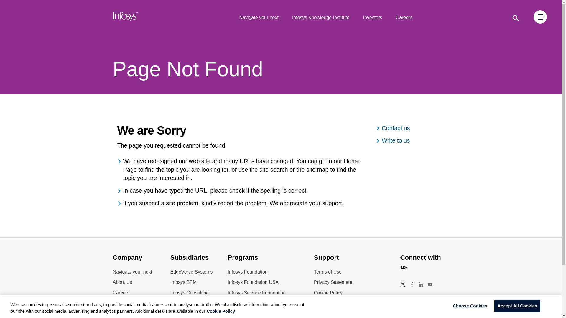 The width and height of the screenshot is (566, 318). I want to click on Infosys Knowledge Institute Business and Technology Trends, so click(321, 18).